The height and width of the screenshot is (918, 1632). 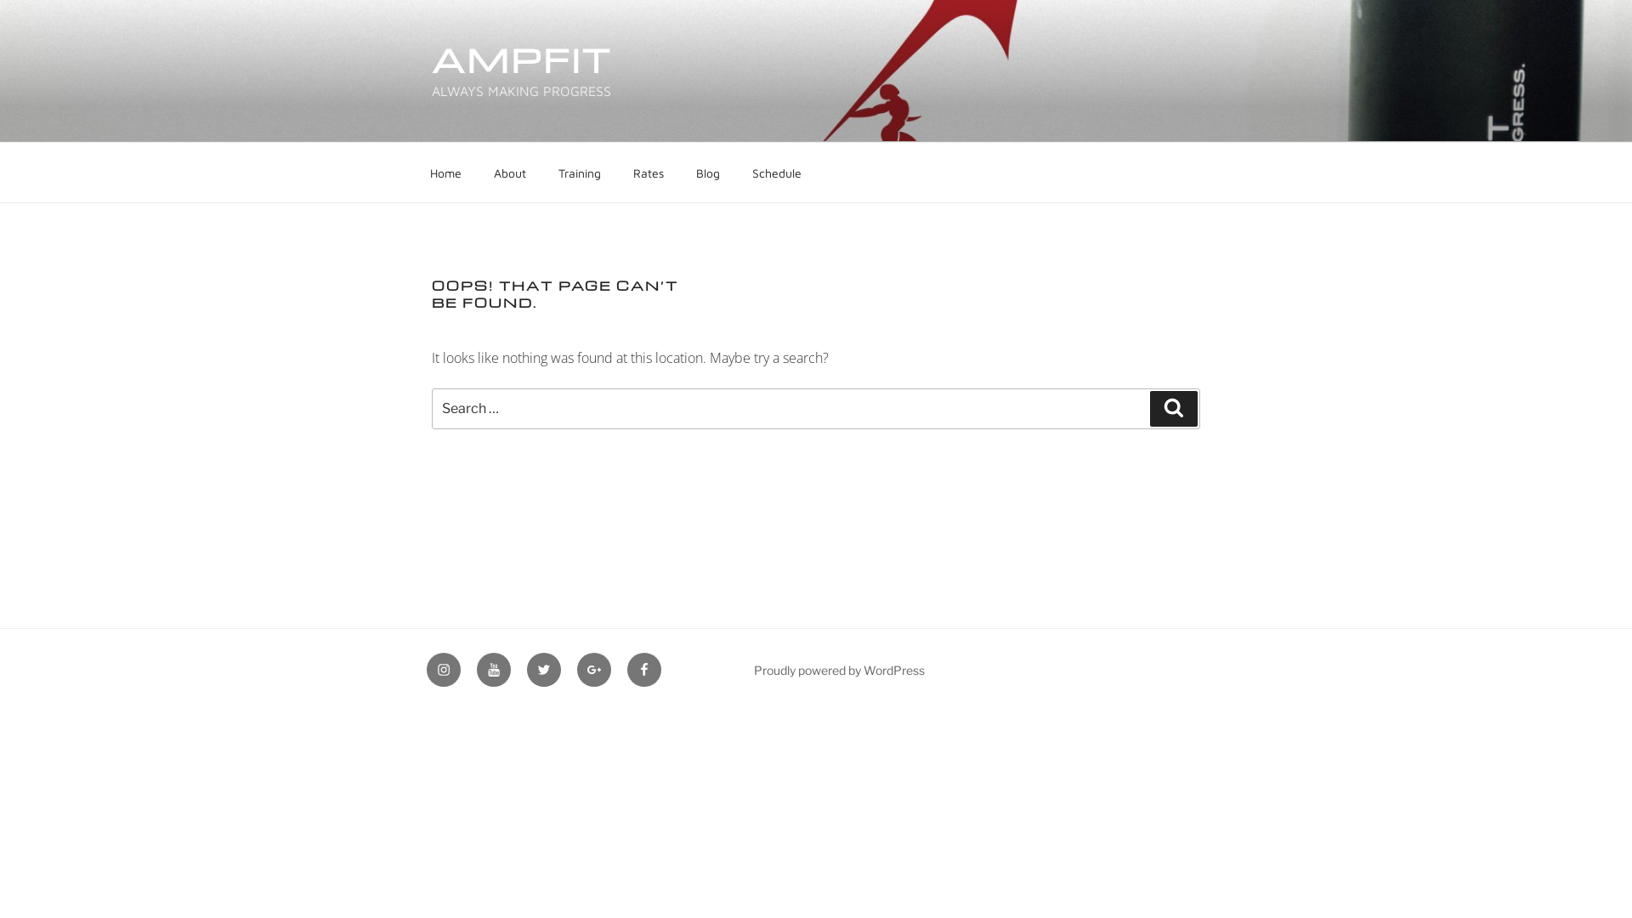 I want to click on Instagram, so click(x=444, y=670).